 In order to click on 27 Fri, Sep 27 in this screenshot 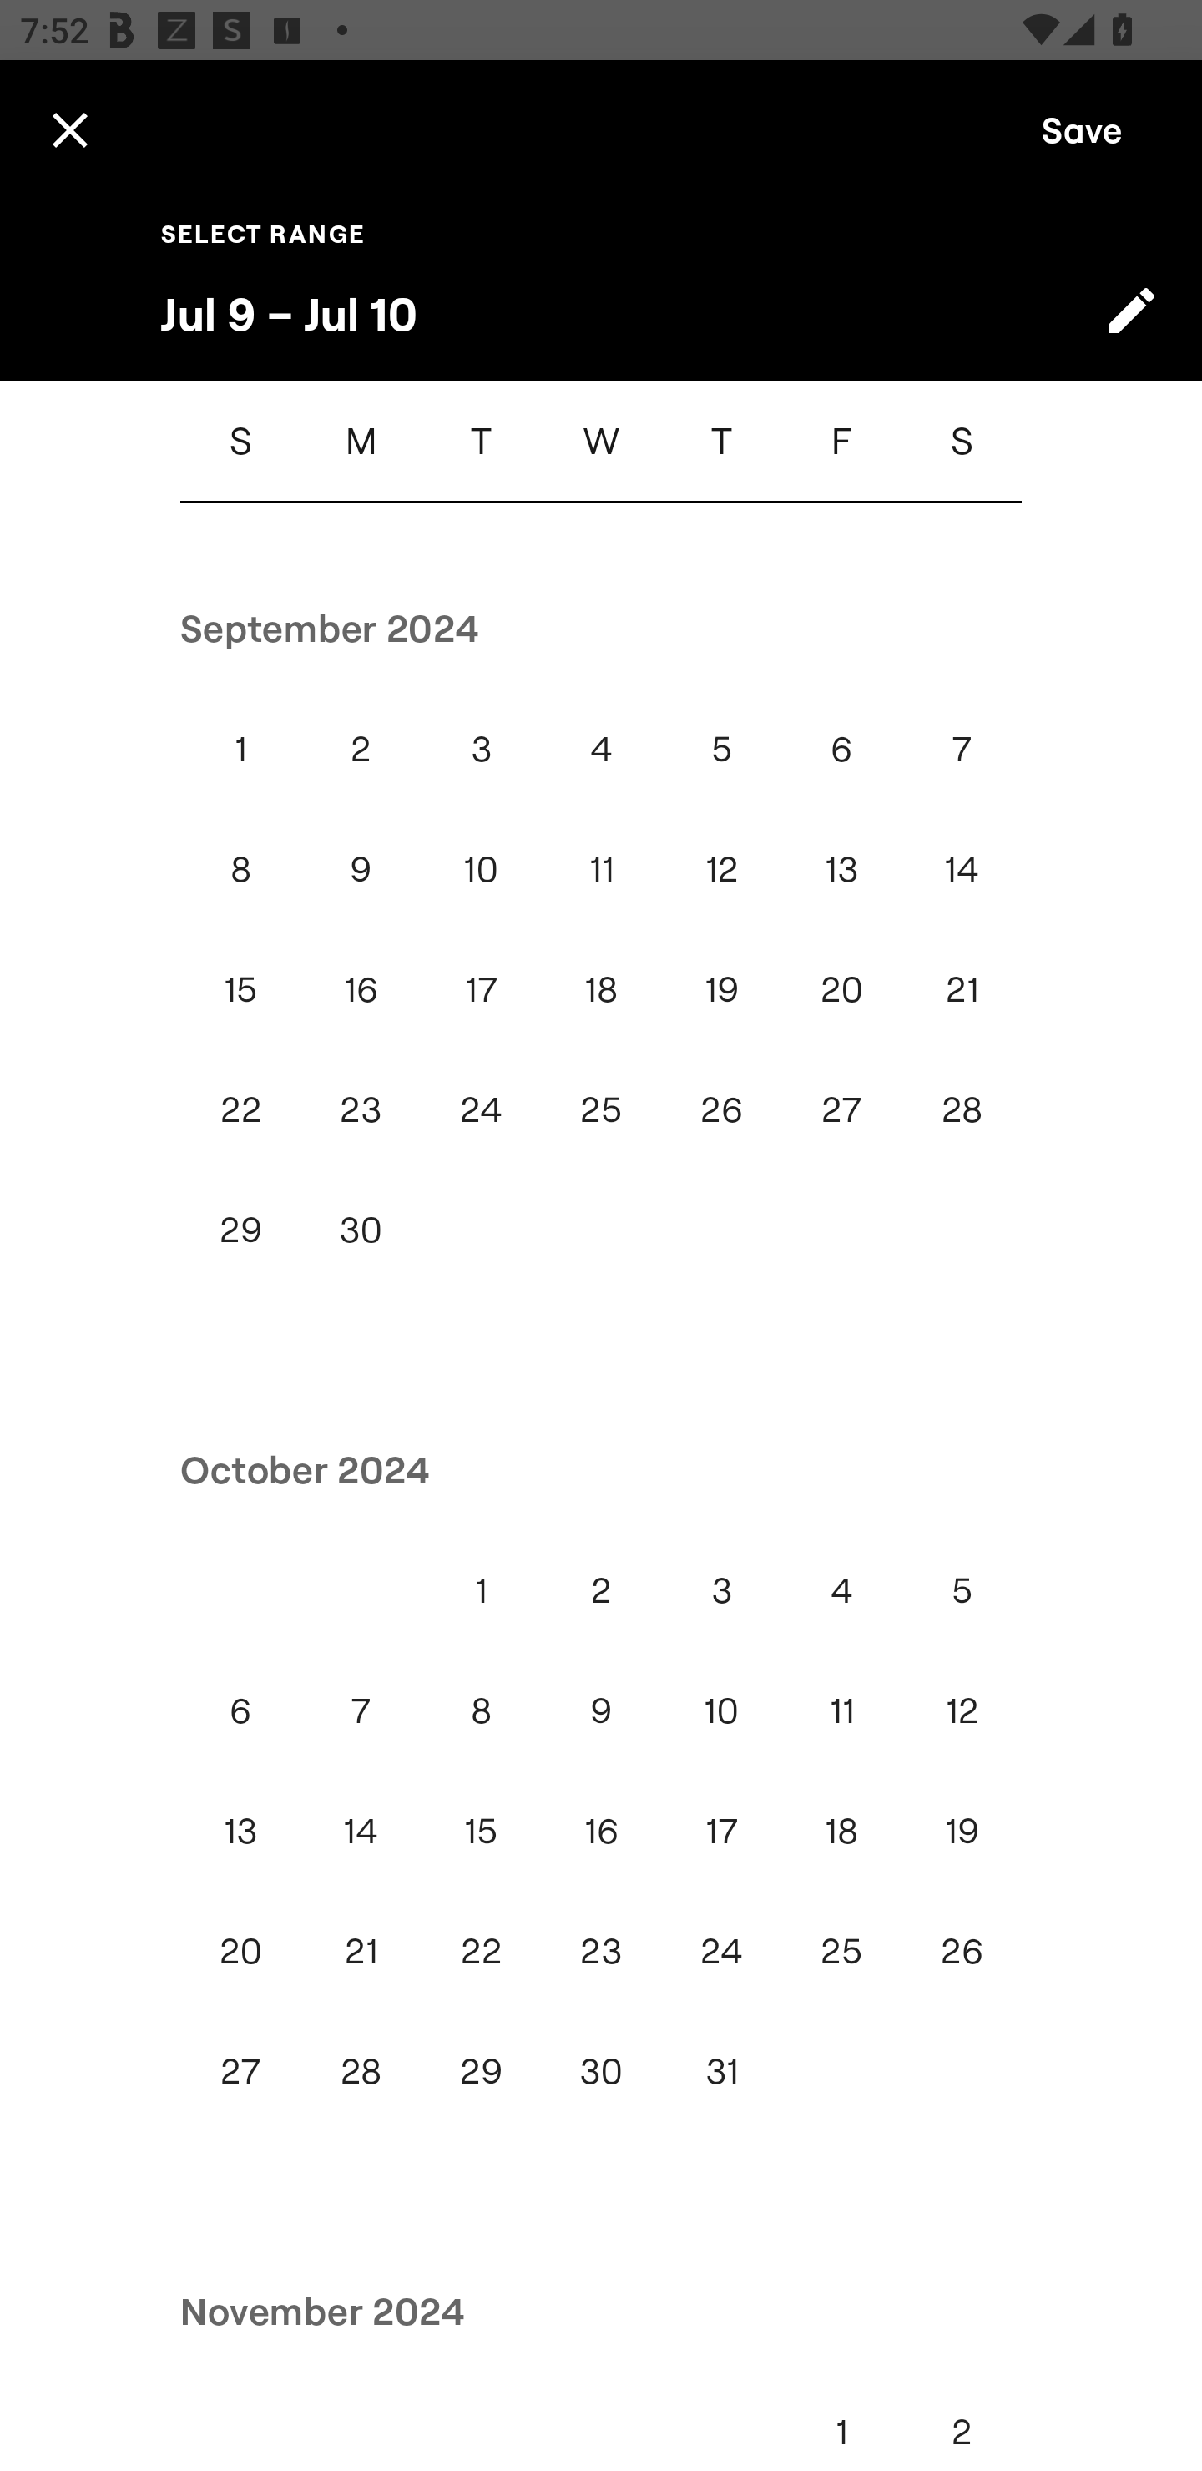, I will do `click(841, 1109)`.